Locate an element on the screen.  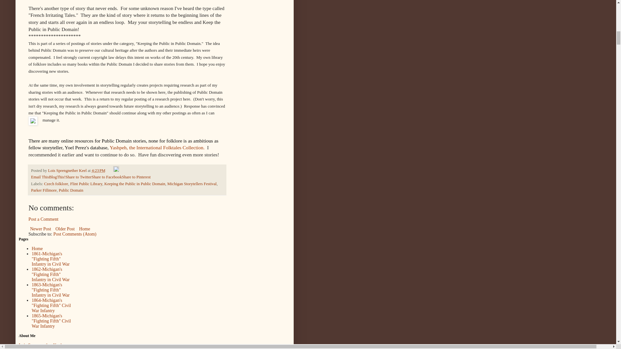
author profile is located at coordinates (67, 170).